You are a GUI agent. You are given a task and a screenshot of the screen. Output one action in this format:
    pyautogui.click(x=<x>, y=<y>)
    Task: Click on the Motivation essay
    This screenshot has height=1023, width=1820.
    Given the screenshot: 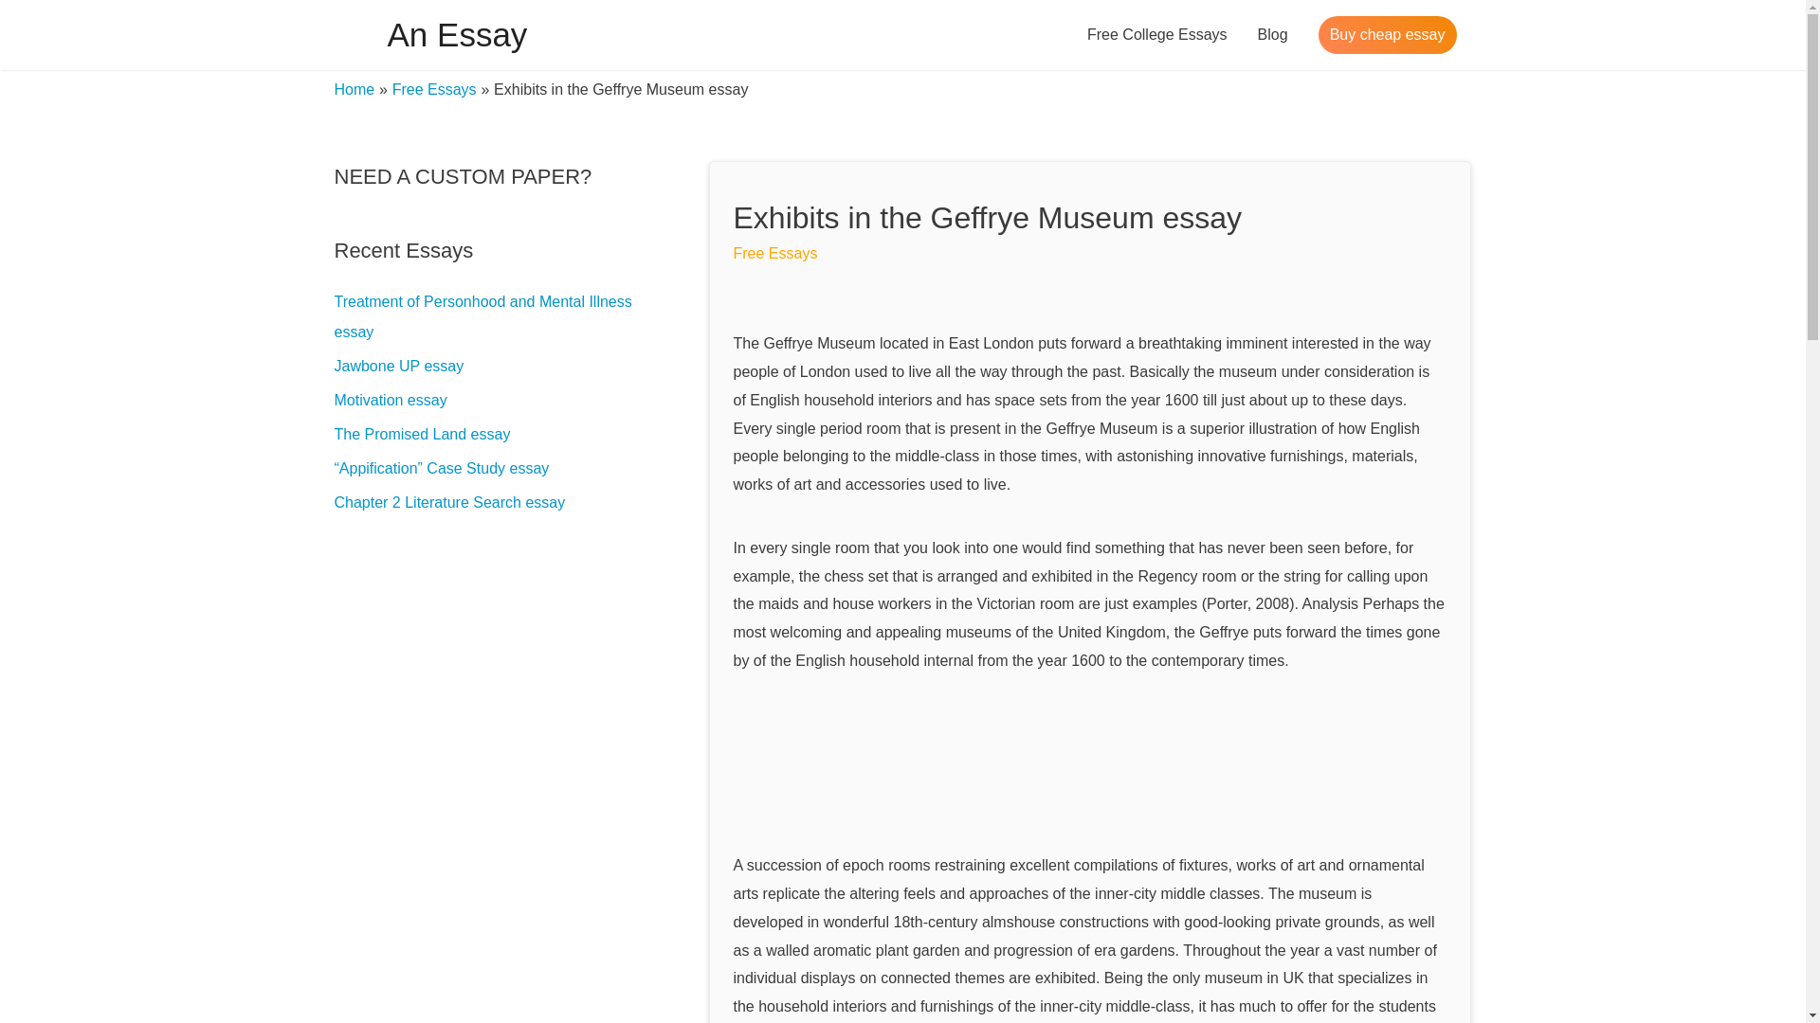 What is the action you would take?
    pyautogui.click(x=389, y=400)
    